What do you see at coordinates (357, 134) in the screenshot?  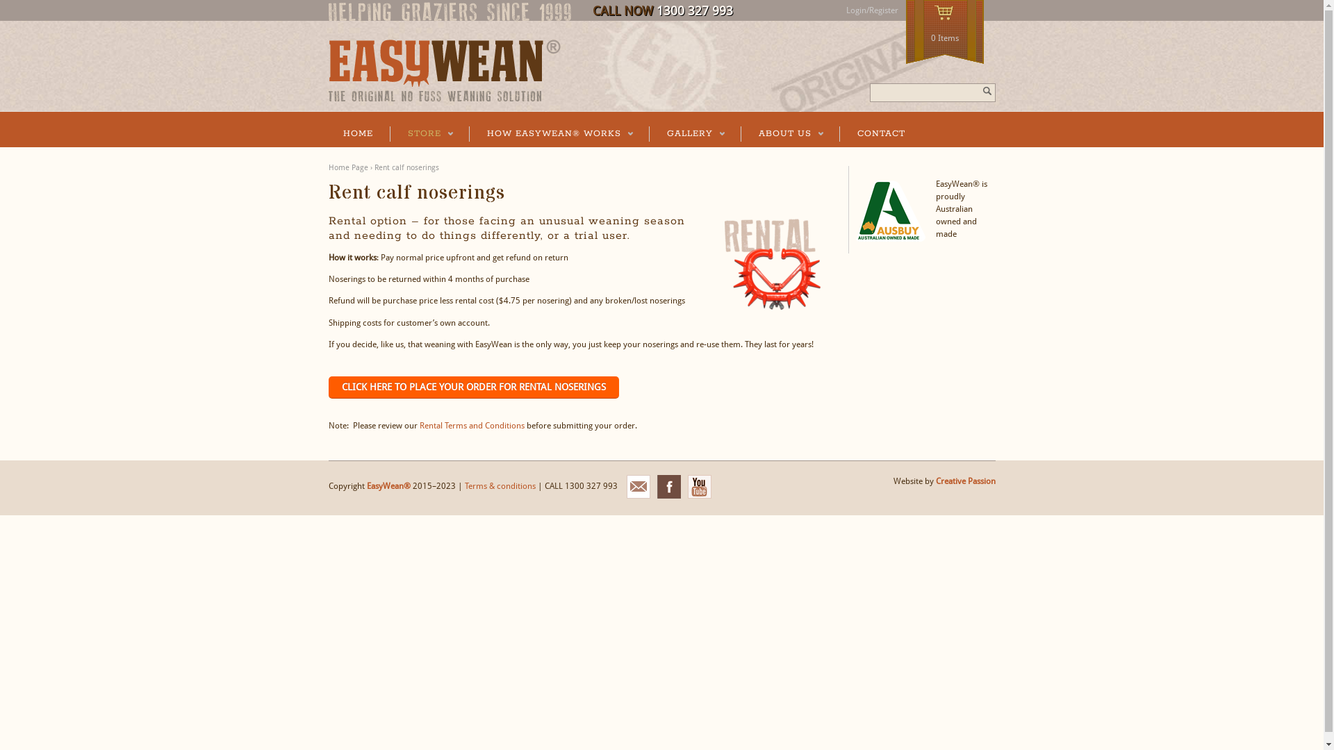 I see `HOME` at bounding box center [357, 134].